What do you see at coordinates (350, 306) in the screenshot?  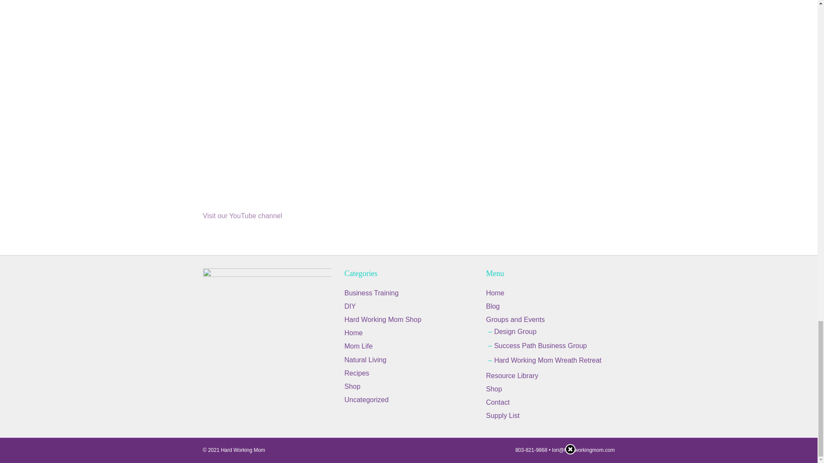 I see `DIY` at bounding box center [350, 306].